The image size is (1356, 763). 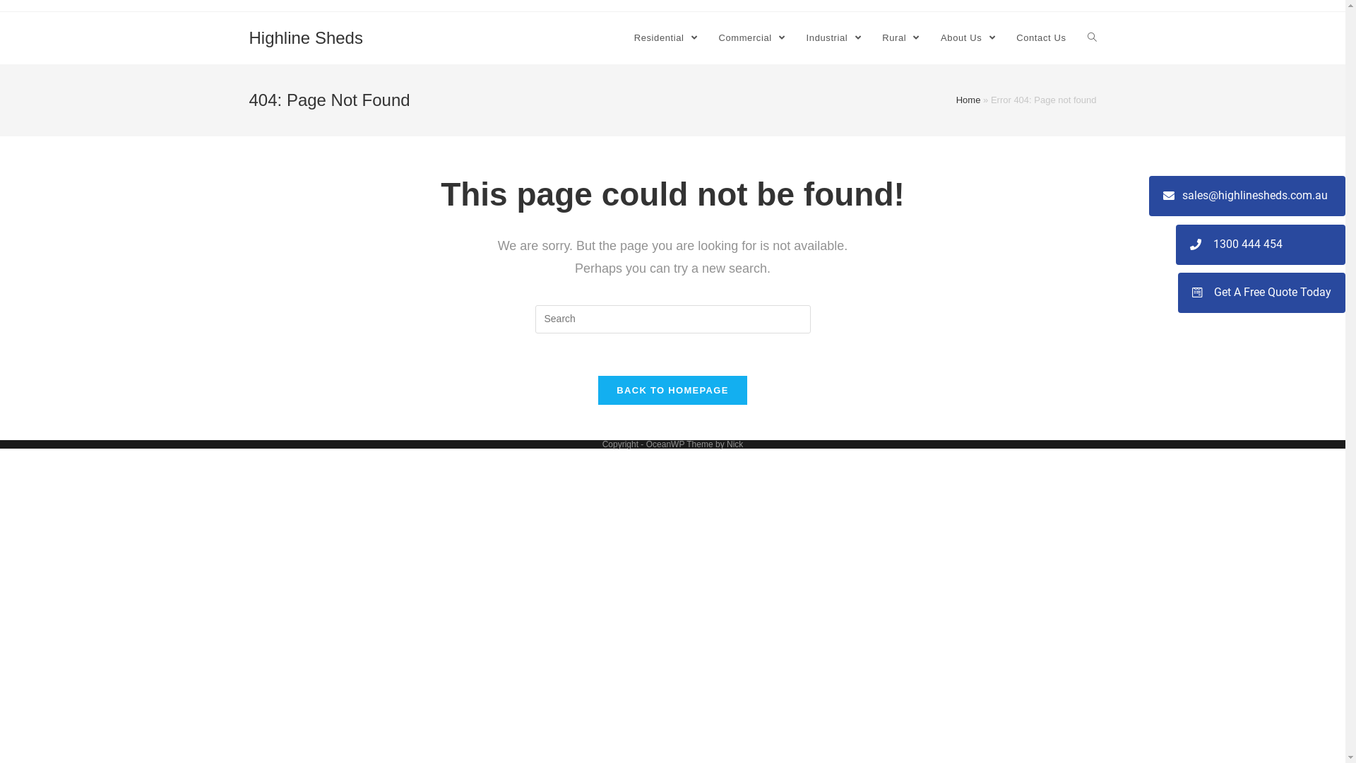 What do you see at coordinates (1041, 38) in the screenshot?
I see `Contact Us` at bounding box center [1041, 38].